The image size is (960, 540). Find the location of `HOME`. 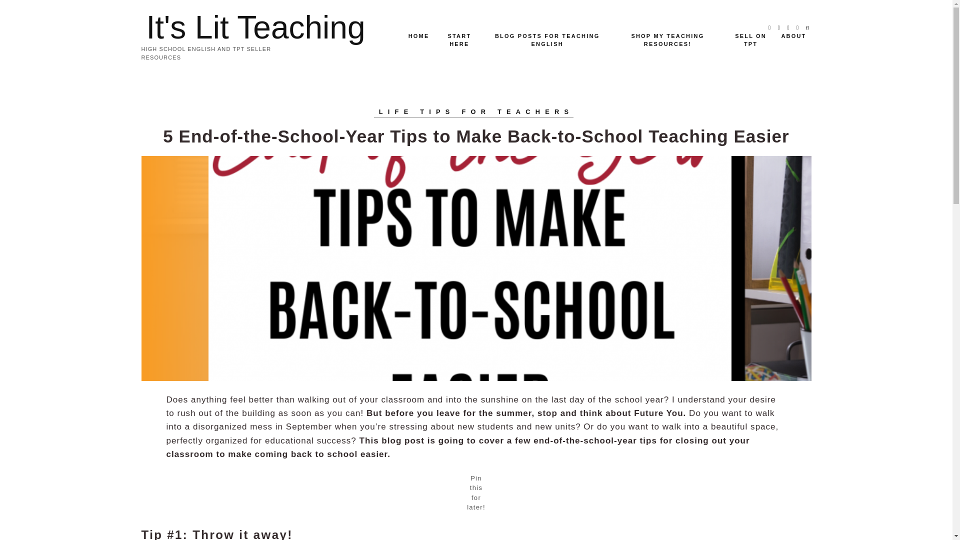

HOME is located at coordinates (419, 36).